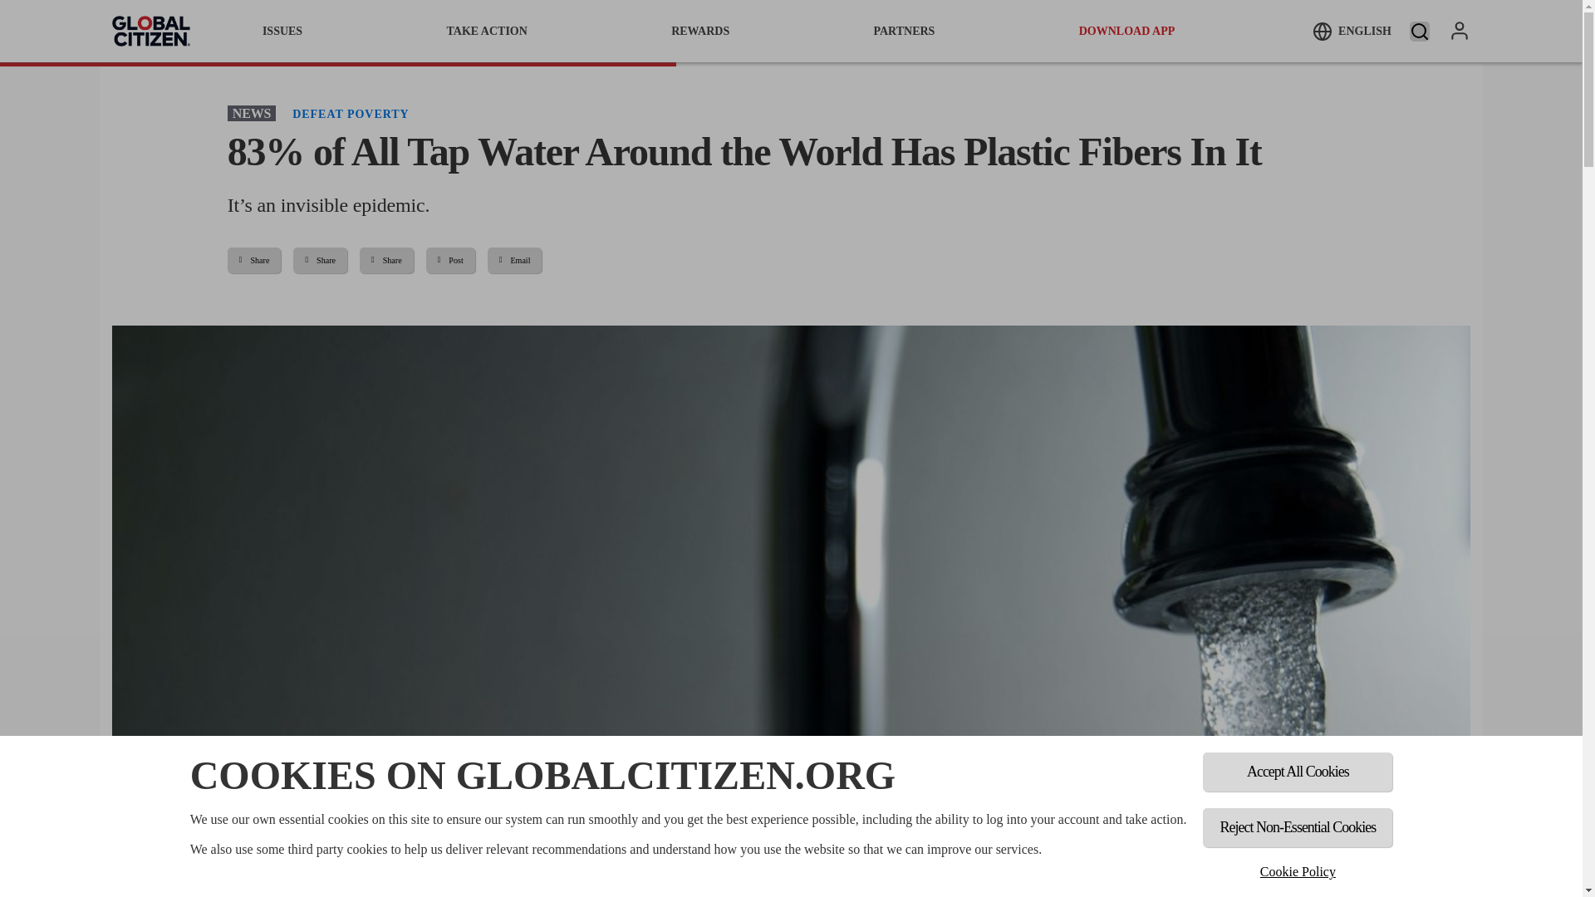 This screenshot has height=897, width=1595. What do you see at coordinates (350, 113) in the screenshot?
I see `Defeat Poverty` at bounding box center [350, 113].